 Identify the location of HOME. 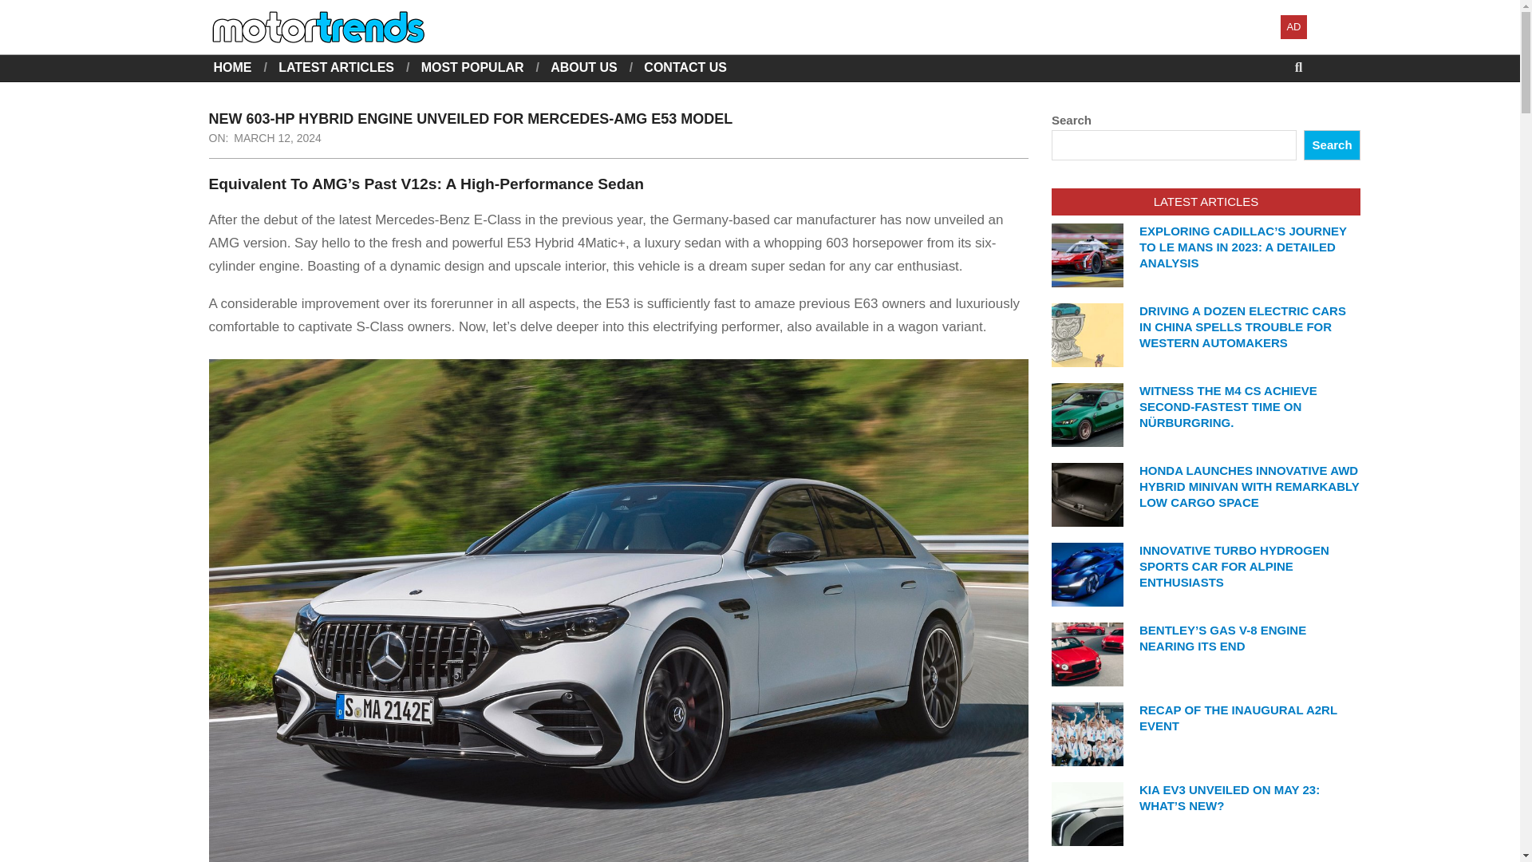
(233, 67).